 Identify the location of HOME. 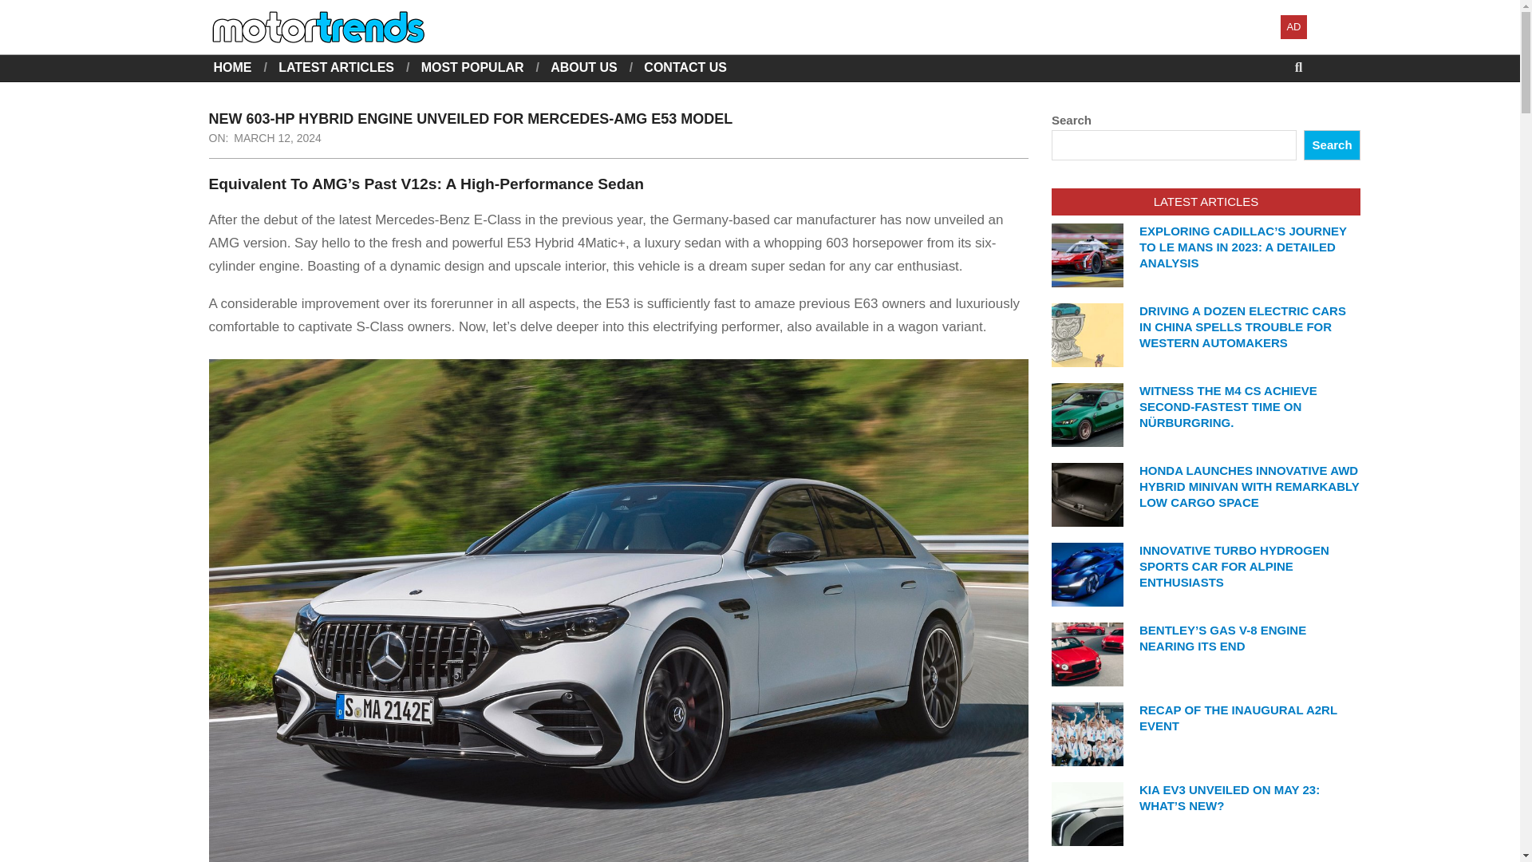
(233, 67).